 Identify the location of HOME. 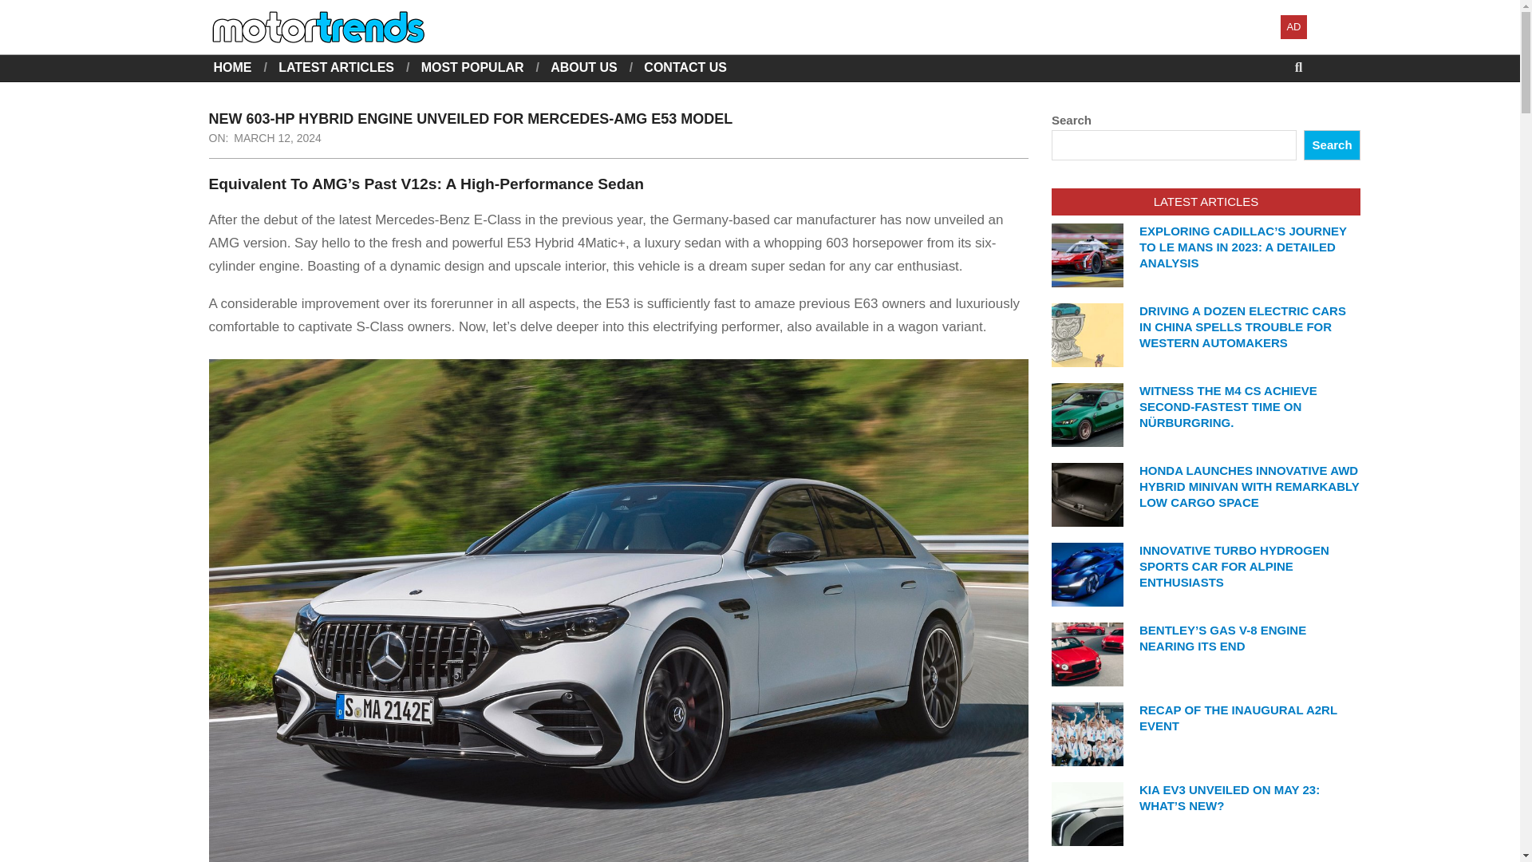
(233, 67).